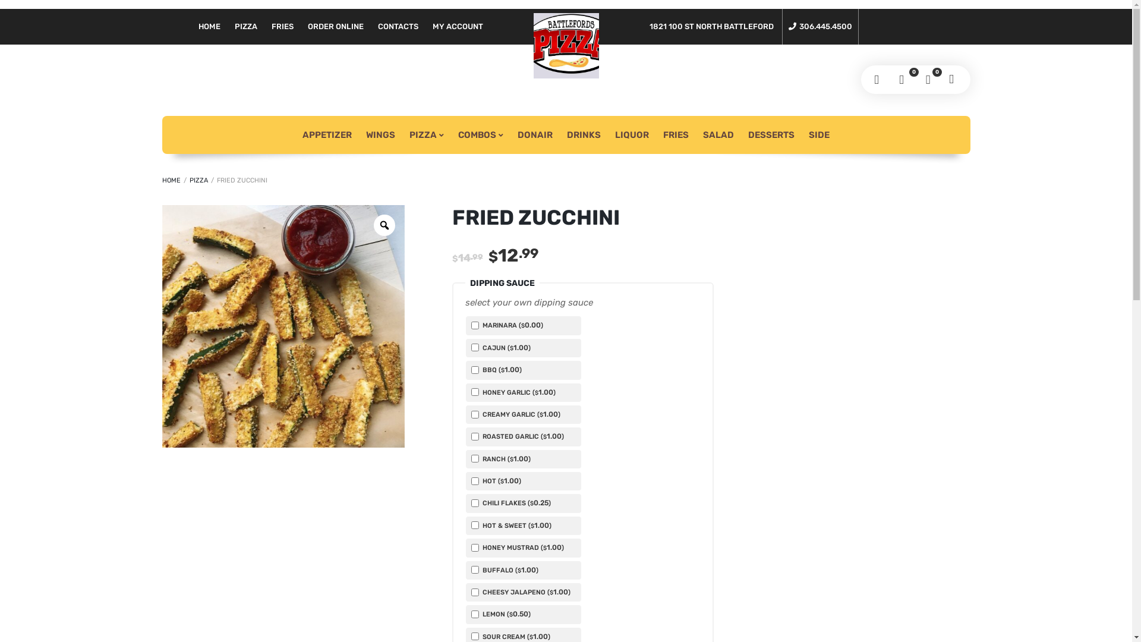 Image resolution: width=1141 pixels, height=642 pixels. I want to click on CONTACTS, so click(398, 27).